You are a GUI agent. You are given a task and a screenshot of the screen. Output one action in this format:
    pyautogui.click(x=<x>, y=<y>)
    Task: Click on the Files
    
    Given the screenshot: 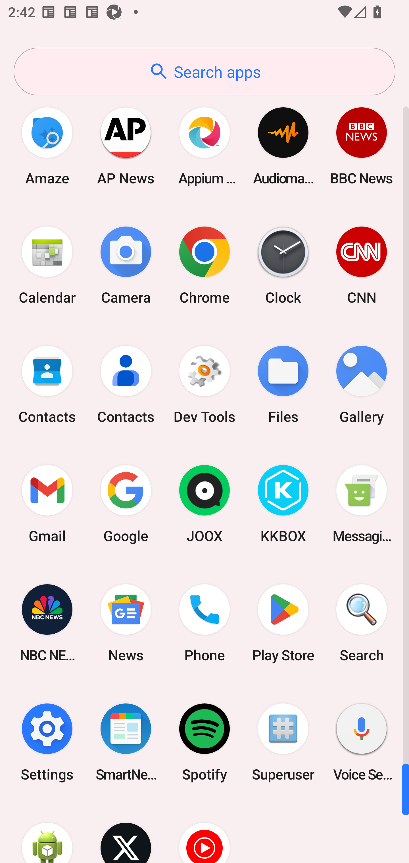 What is the action you would take?
    pyautogui.click(x=283, y=385)
    